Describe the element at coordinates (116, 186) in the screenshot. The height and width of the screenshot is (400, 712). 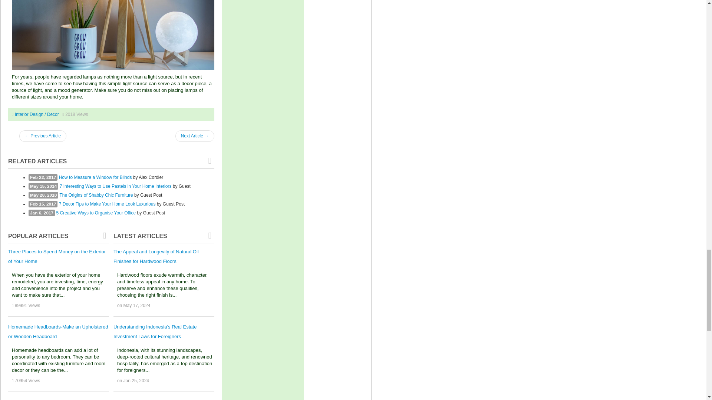
I see `7 Interesting Ways to Use Pastels in Your Home Interiors` at that location.